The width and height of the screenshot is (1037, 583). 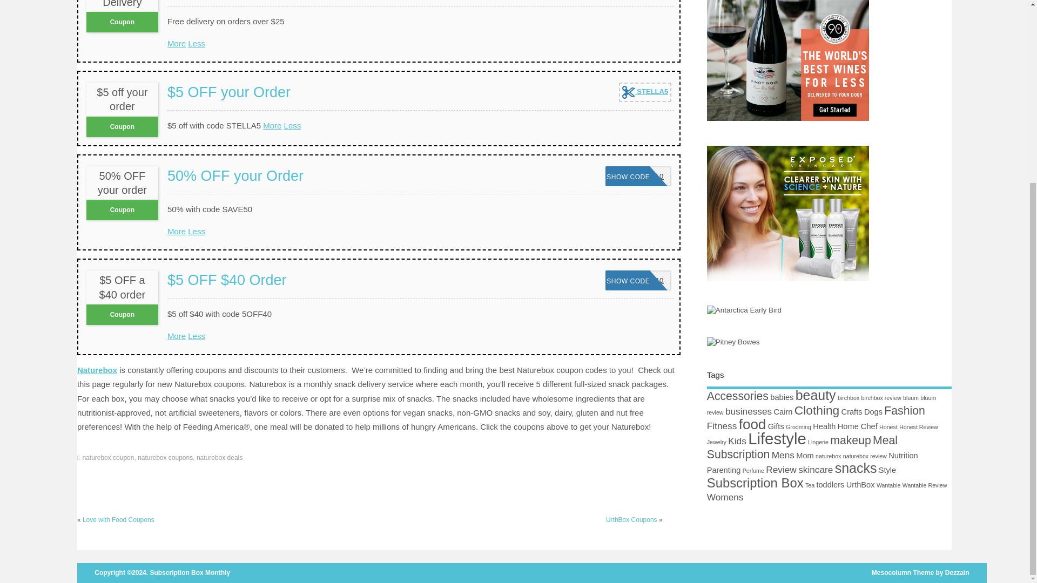 What do you see at coordinates (176, 231) in the screenshot?
I see `More` at bounding box center [176, 231].